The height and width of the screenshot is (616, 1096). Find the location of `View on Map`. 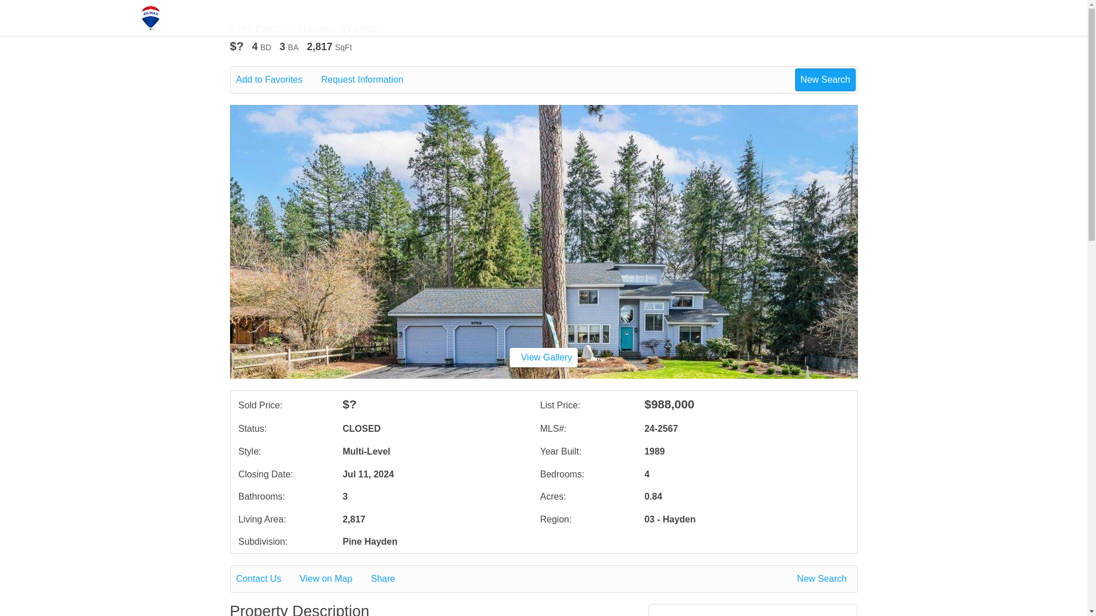

View on Map is located at coordinates (333, 579).